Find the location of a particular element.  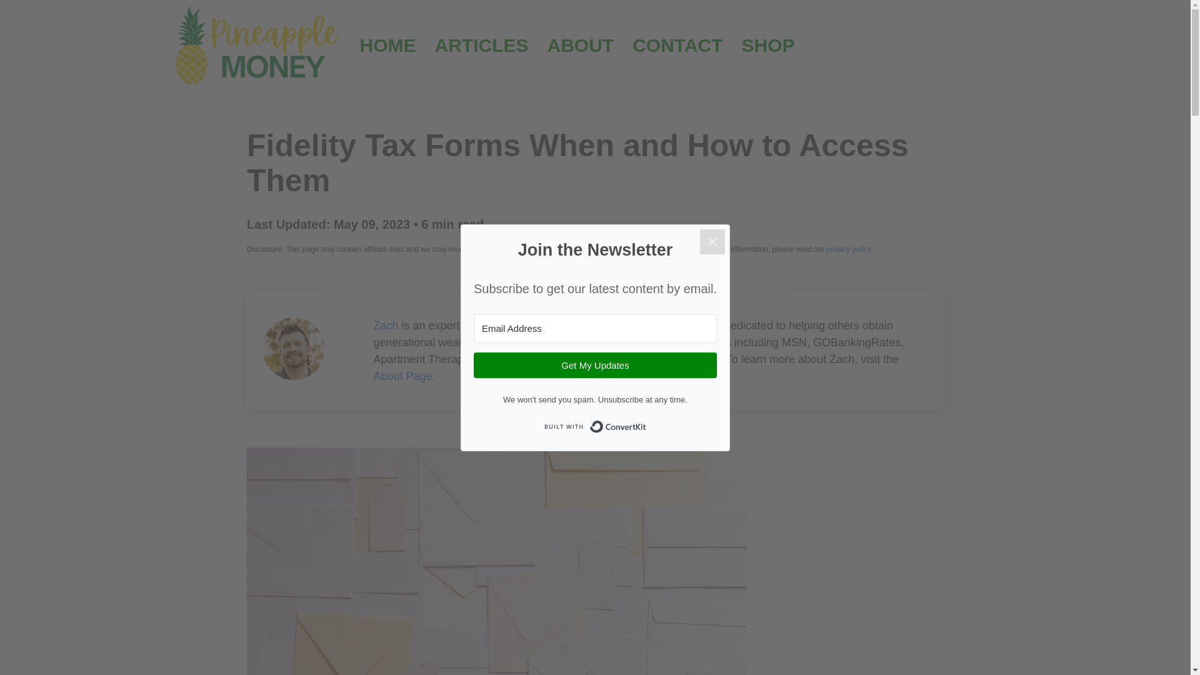

ARTICLES is located at coordinates (481, 45).